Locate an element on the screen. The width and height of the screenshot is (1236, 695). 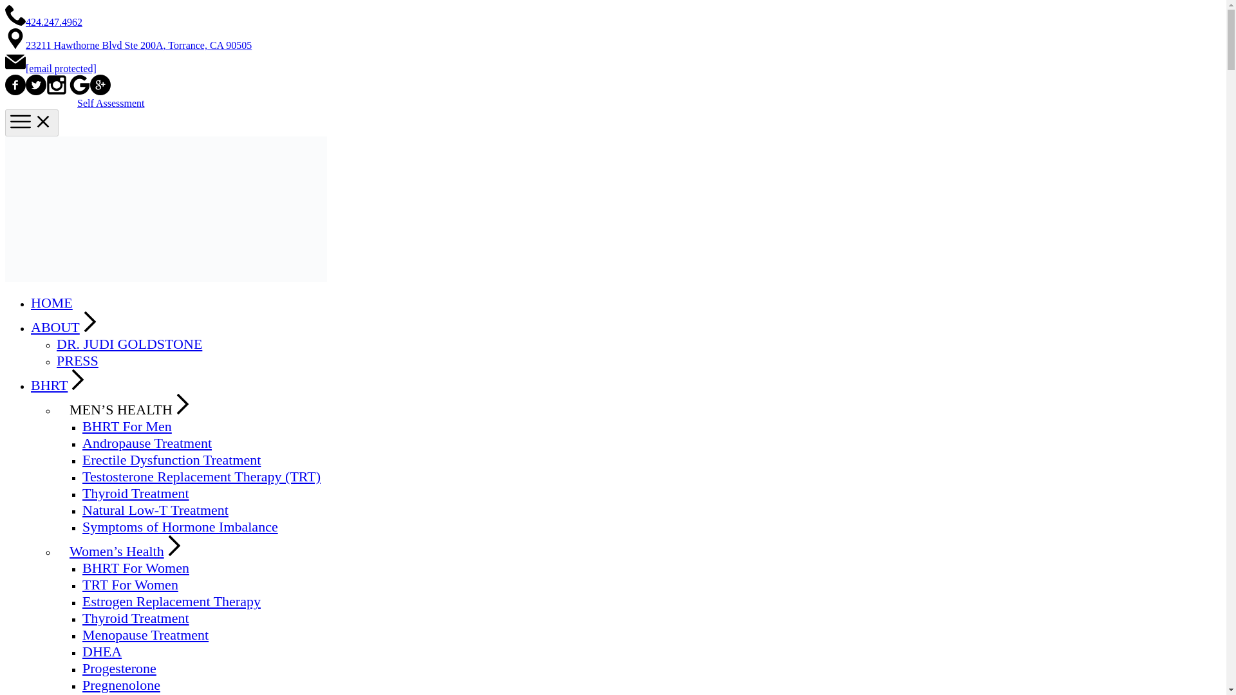
DR. JUDI GOLDSTONE is located at coordinates (129, 344).